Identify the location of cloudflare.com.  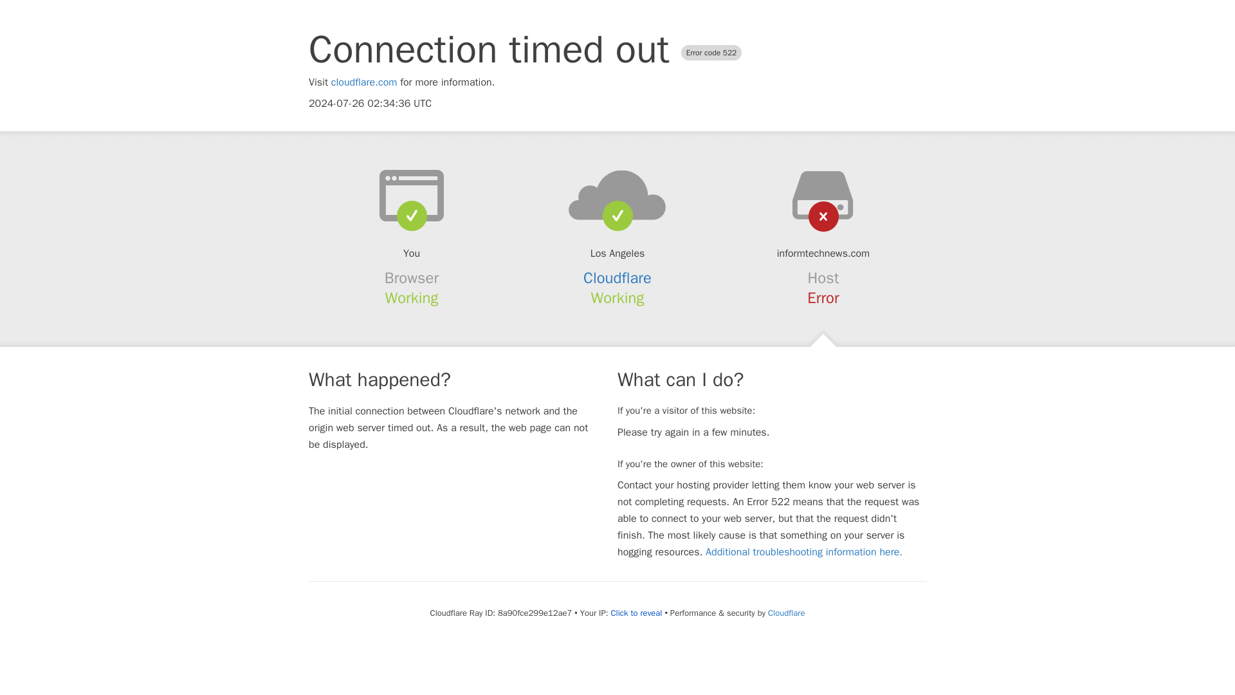
(364, 82).